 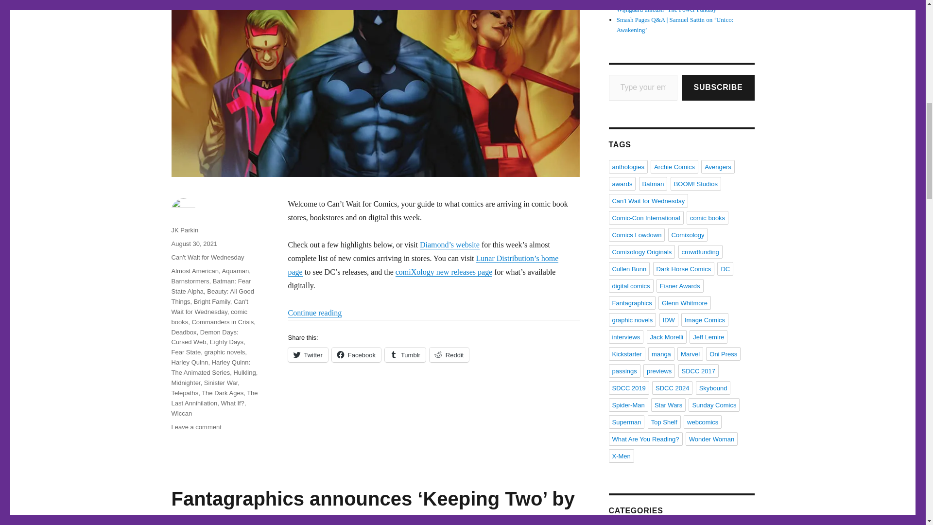 What do you see at coordinates (210, 367) in the screenshot?
I see `Harley Quinn: The Animated Series` at bounding box center [210, 367].